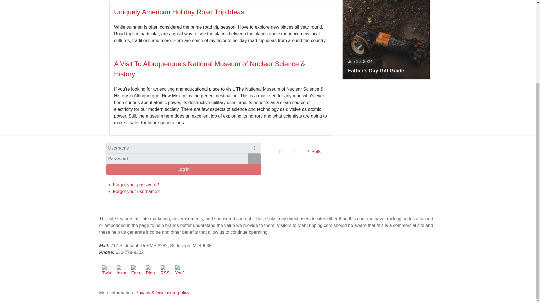 The height and width of the screenshot is (303, 540). I want to click on Uniquely American Holiday Road Trip Ideas, so click(179, 12).